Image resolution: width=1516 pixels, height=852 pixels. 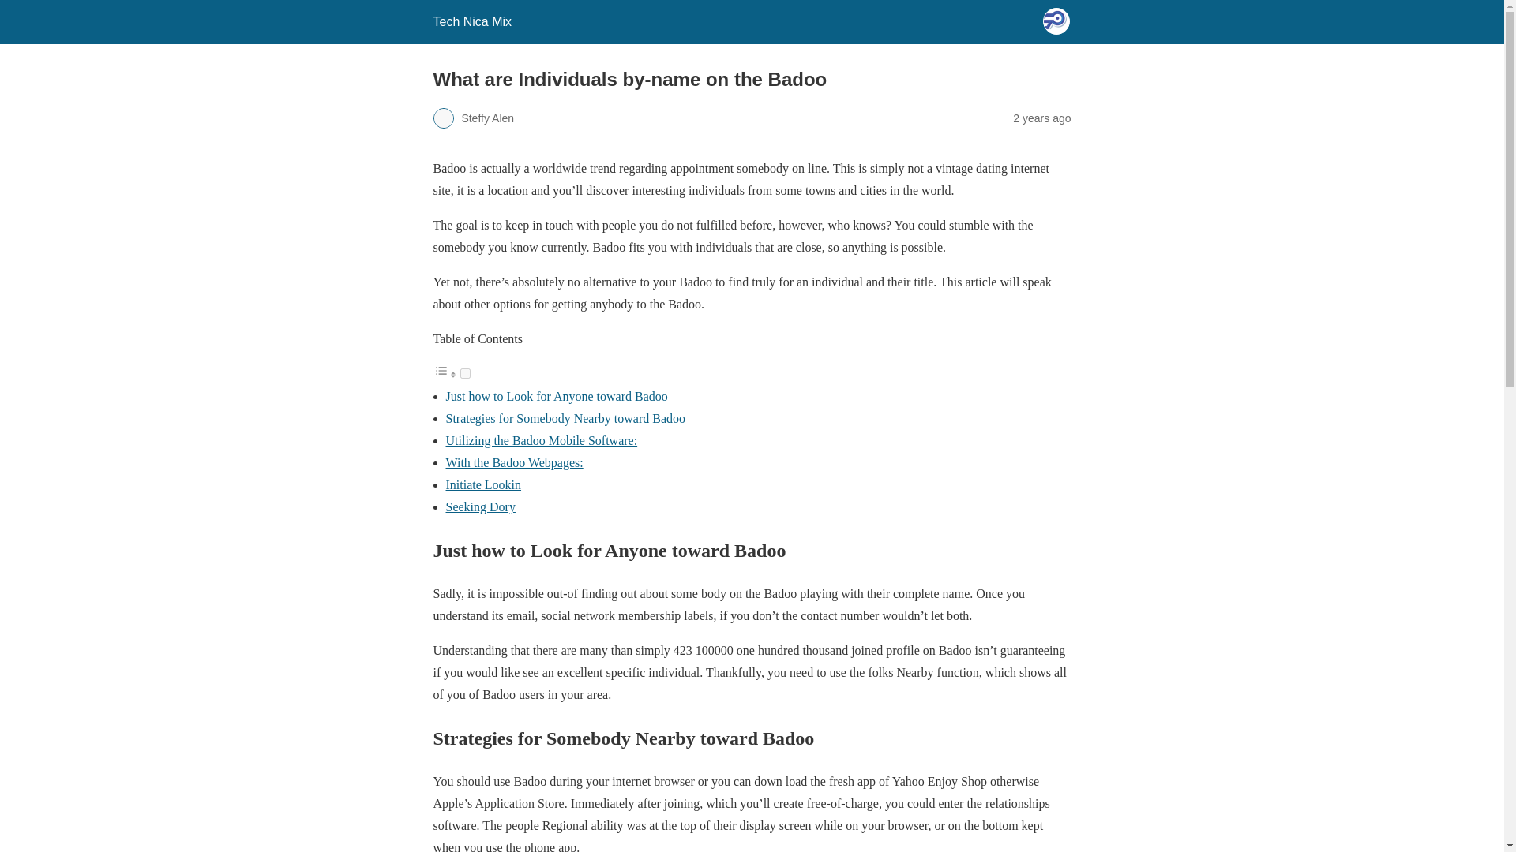 What do you see at coordinates (565, 418) in the screenshot?
I see `Strategies for Somebody Nearby toward Badoo` at bounding box center [565, 418].